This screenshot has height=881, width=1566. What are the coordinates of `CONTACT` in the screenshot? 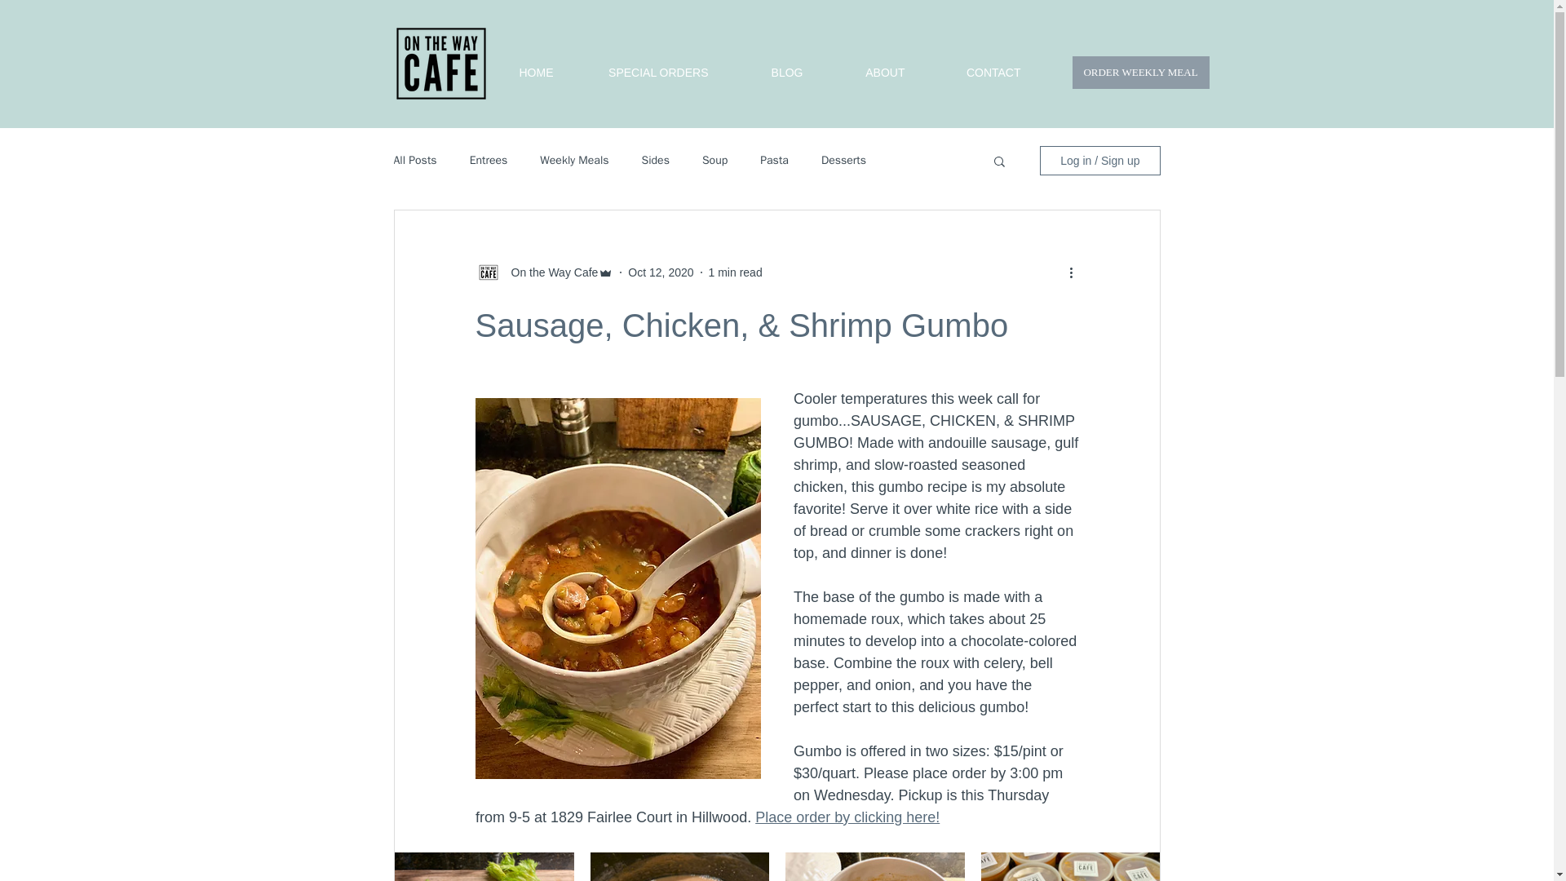 It's located at (974, 72).